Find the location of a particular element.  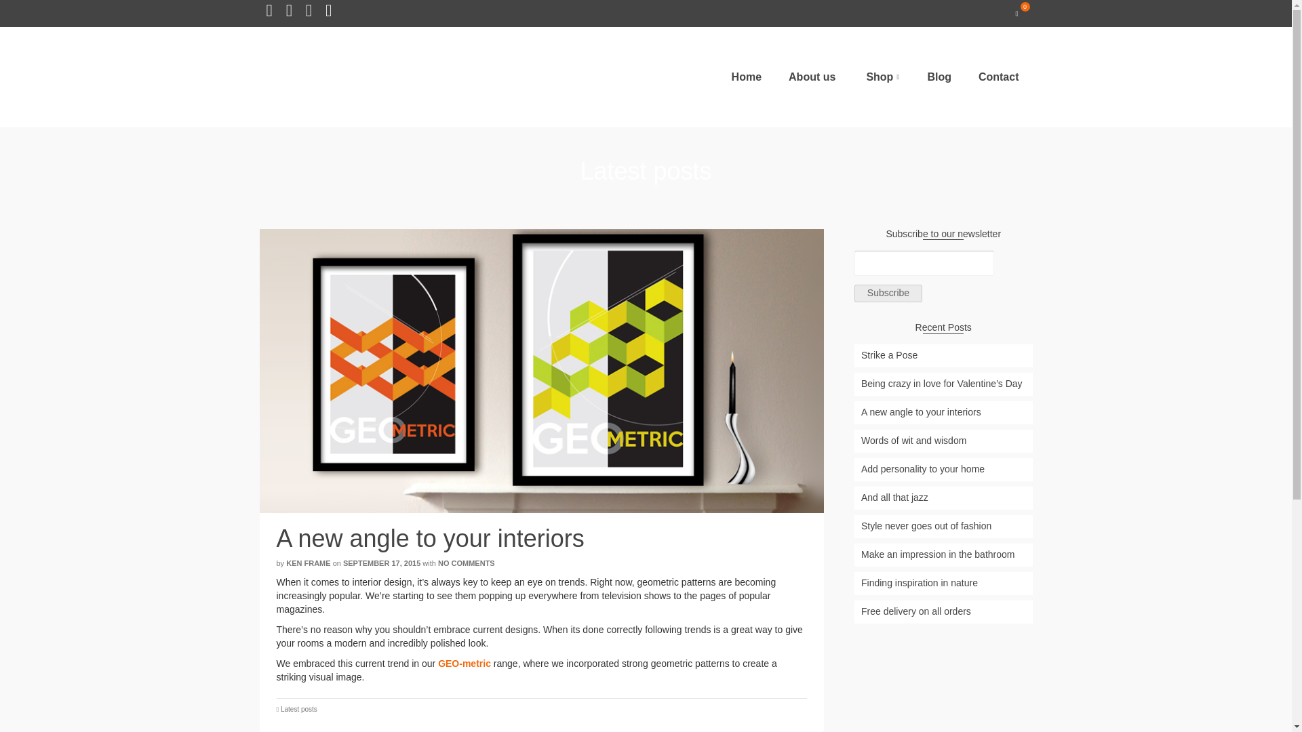

Strike a Pose is located at coordinates (943, 355).